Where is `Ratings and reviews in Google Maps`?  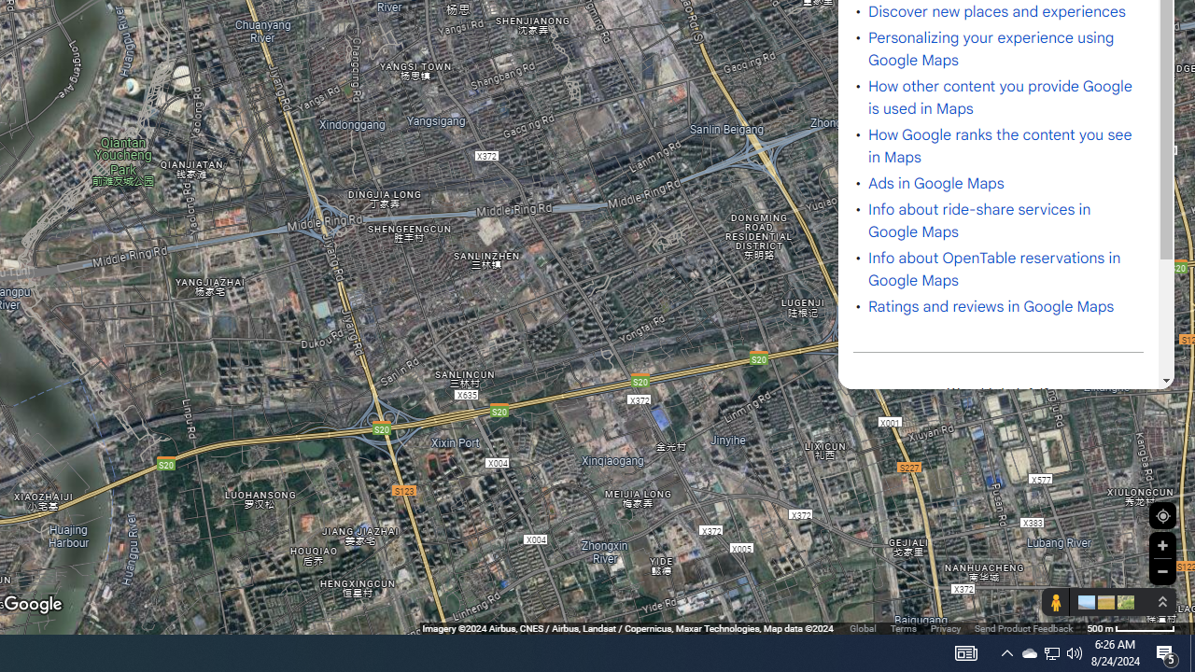
Ratings and reviews in Google Maps is located at coordinates (991, 306).